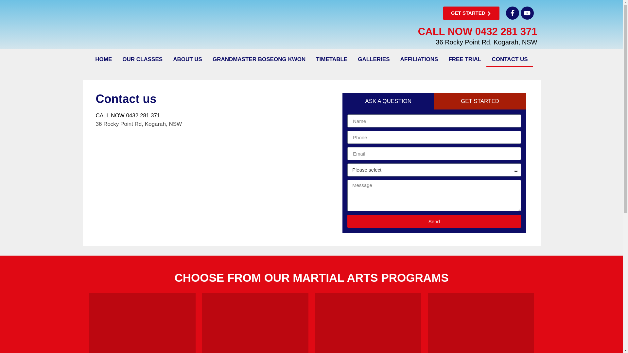  I want to click on GET STARTED, so click(472, 13).